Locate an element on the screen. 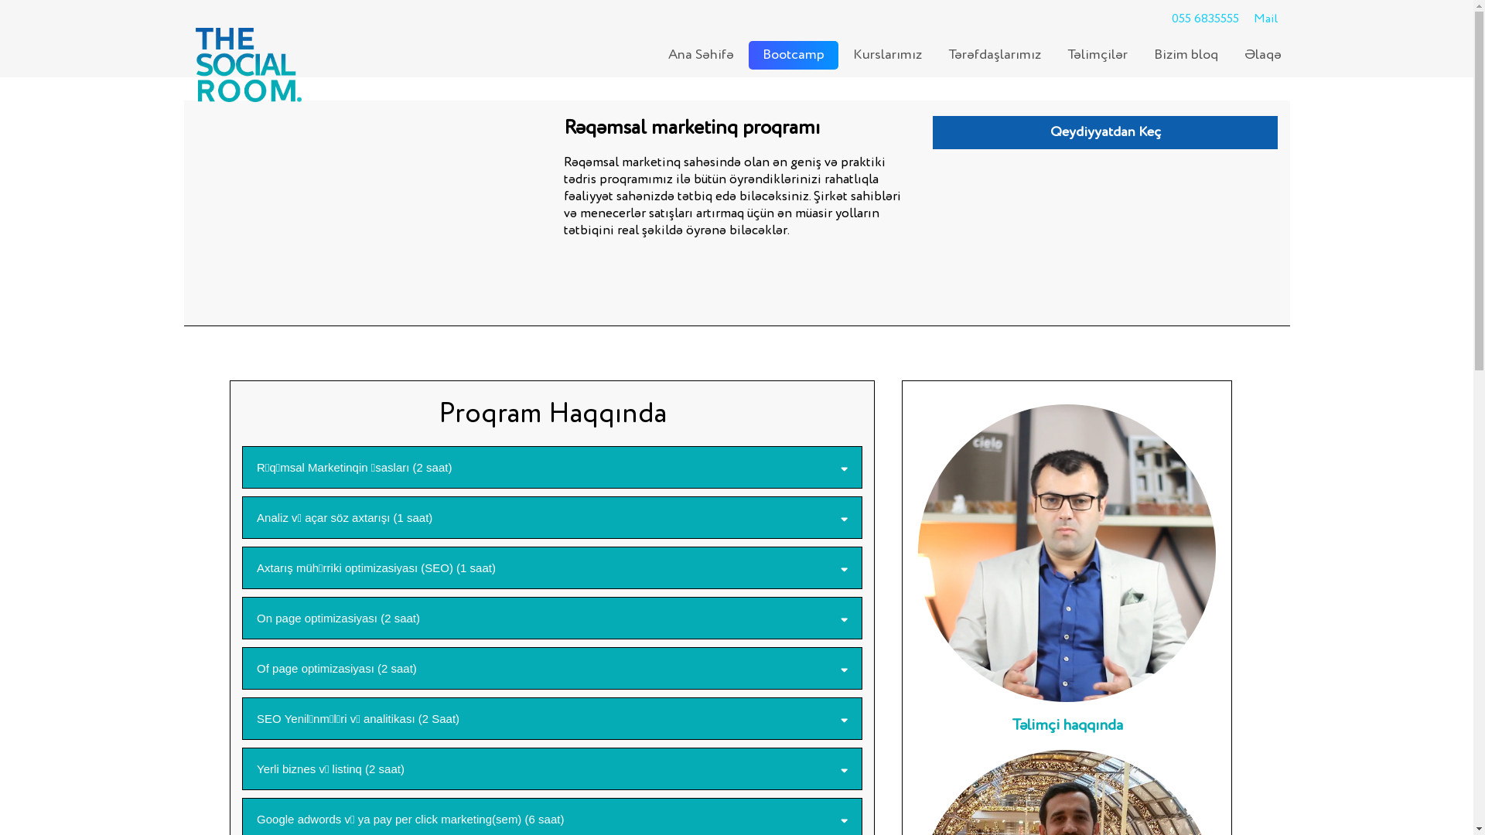  Bootcamp is located at coordinates (794, 56).